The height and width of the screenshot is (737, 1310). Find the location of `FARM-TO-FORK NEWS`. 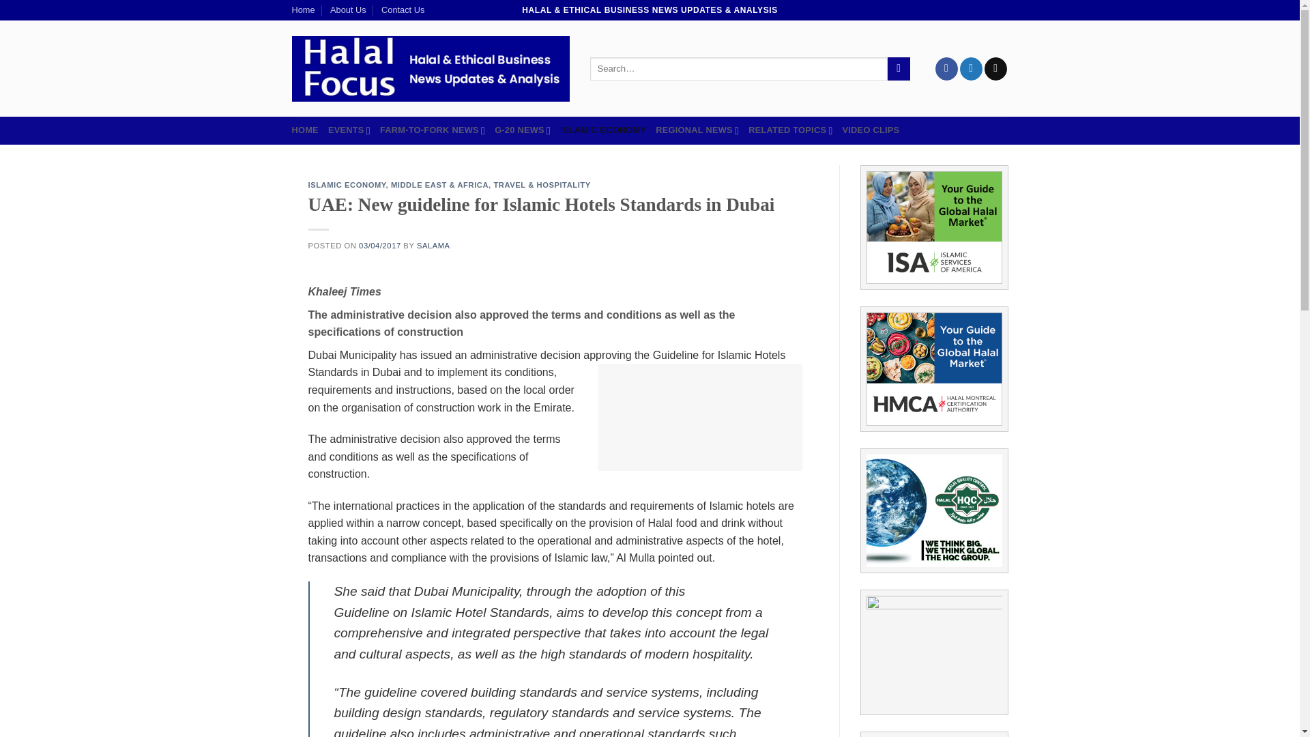

FARM-TO-FORK NEWS is located at coordinates (432, 130).